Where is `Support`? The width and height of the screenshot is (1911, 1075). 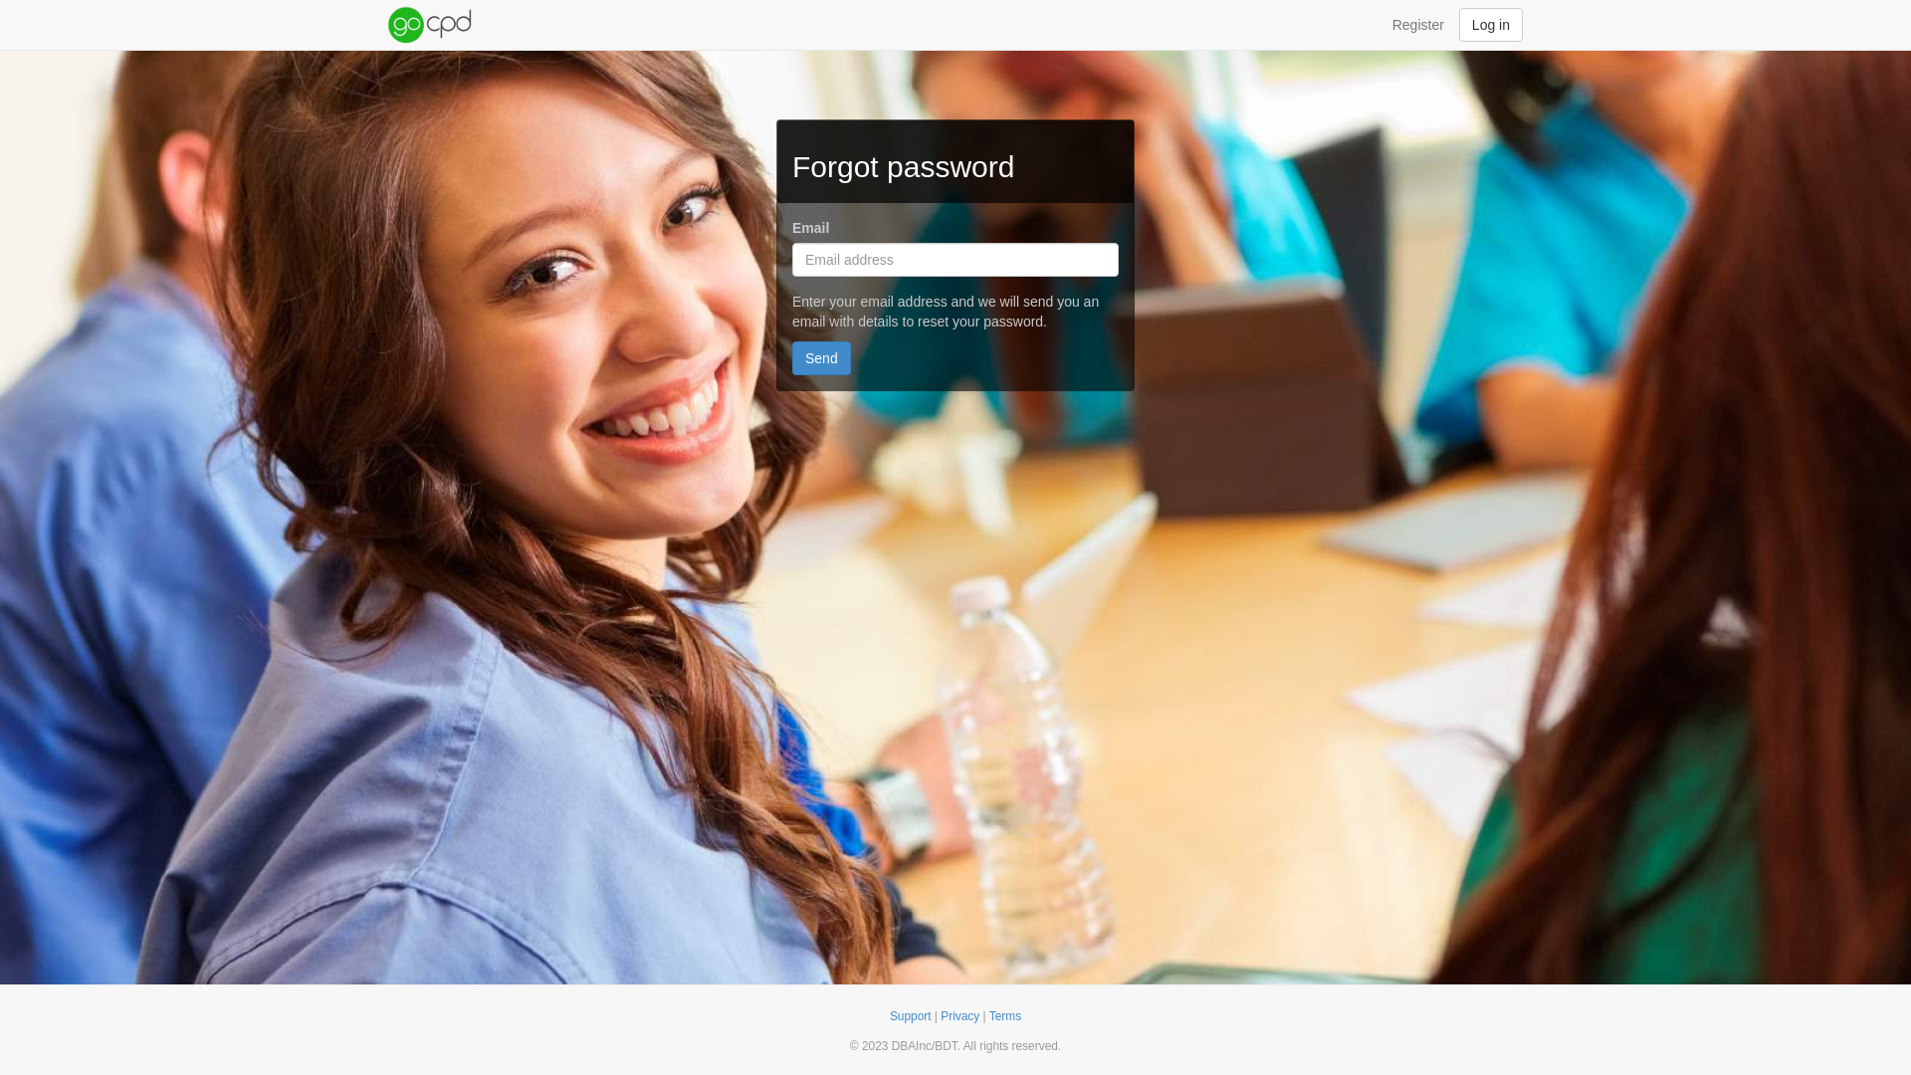 Support is located at coordinates (911, 1016).